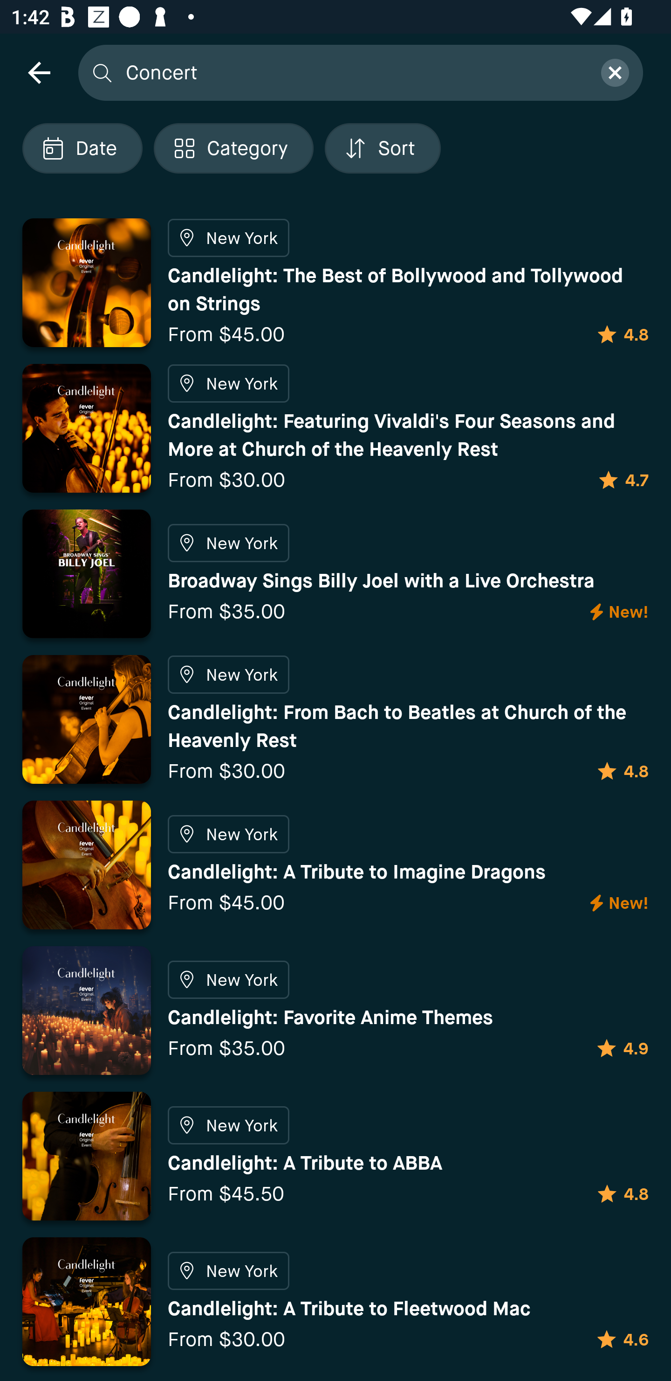 The image size is (671, 1381). What do you see at coordinates (233, 148) in the screenshot?
I see `Localized description Category` at bounding box center [233, 148].